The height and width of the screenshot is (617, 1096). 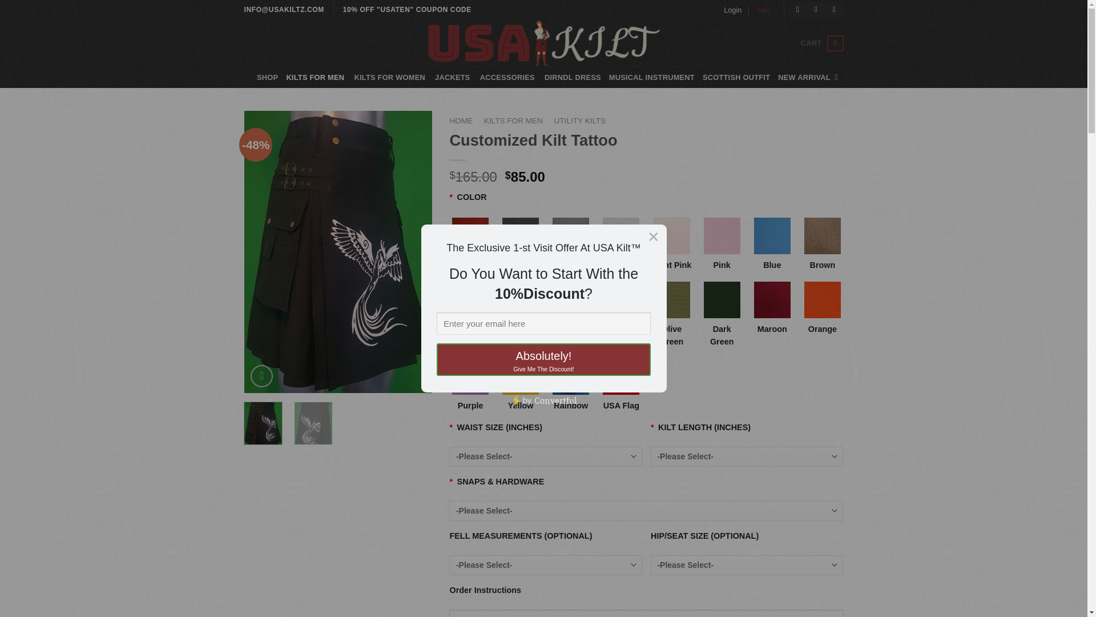 I want to click on ACCESSORIES, so click(x=508, y=77).